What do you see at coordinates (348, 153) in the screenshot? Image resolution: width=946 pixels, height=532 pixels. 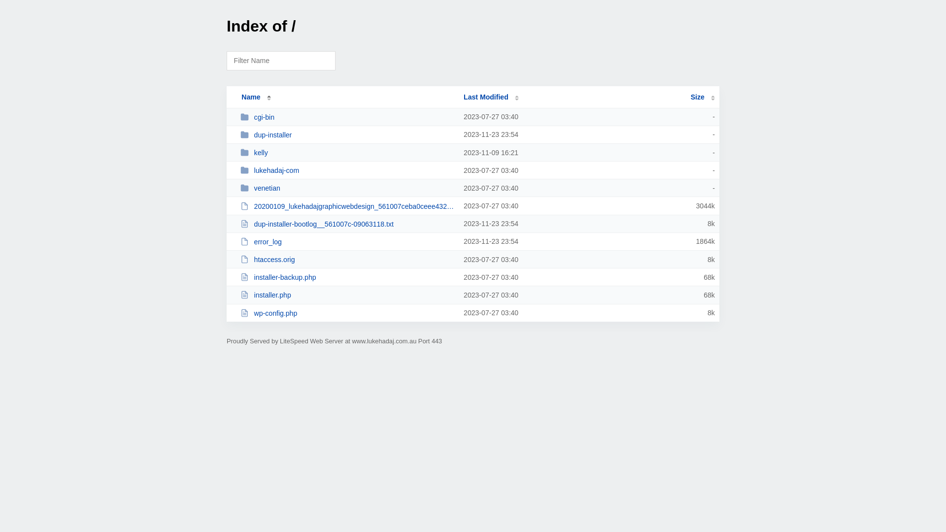 I see `kelly` at bounding box center [348, 153].